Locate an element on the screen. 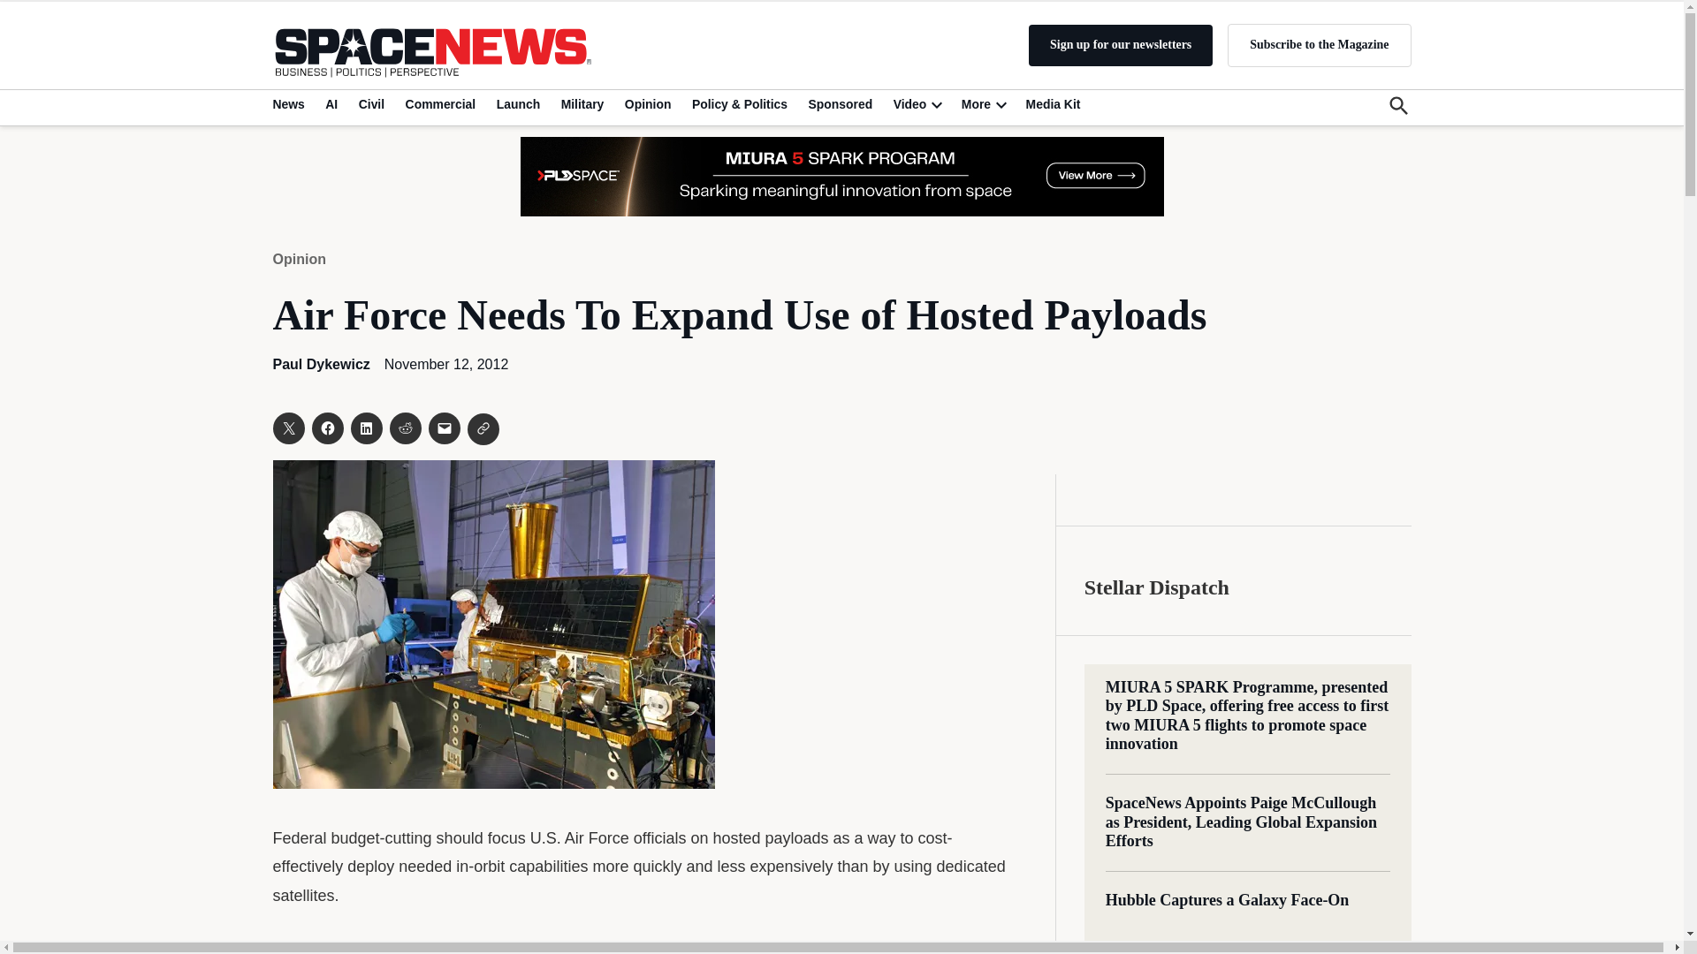 The image size is (1697, 954). AI is located at coordinates (331, 103).